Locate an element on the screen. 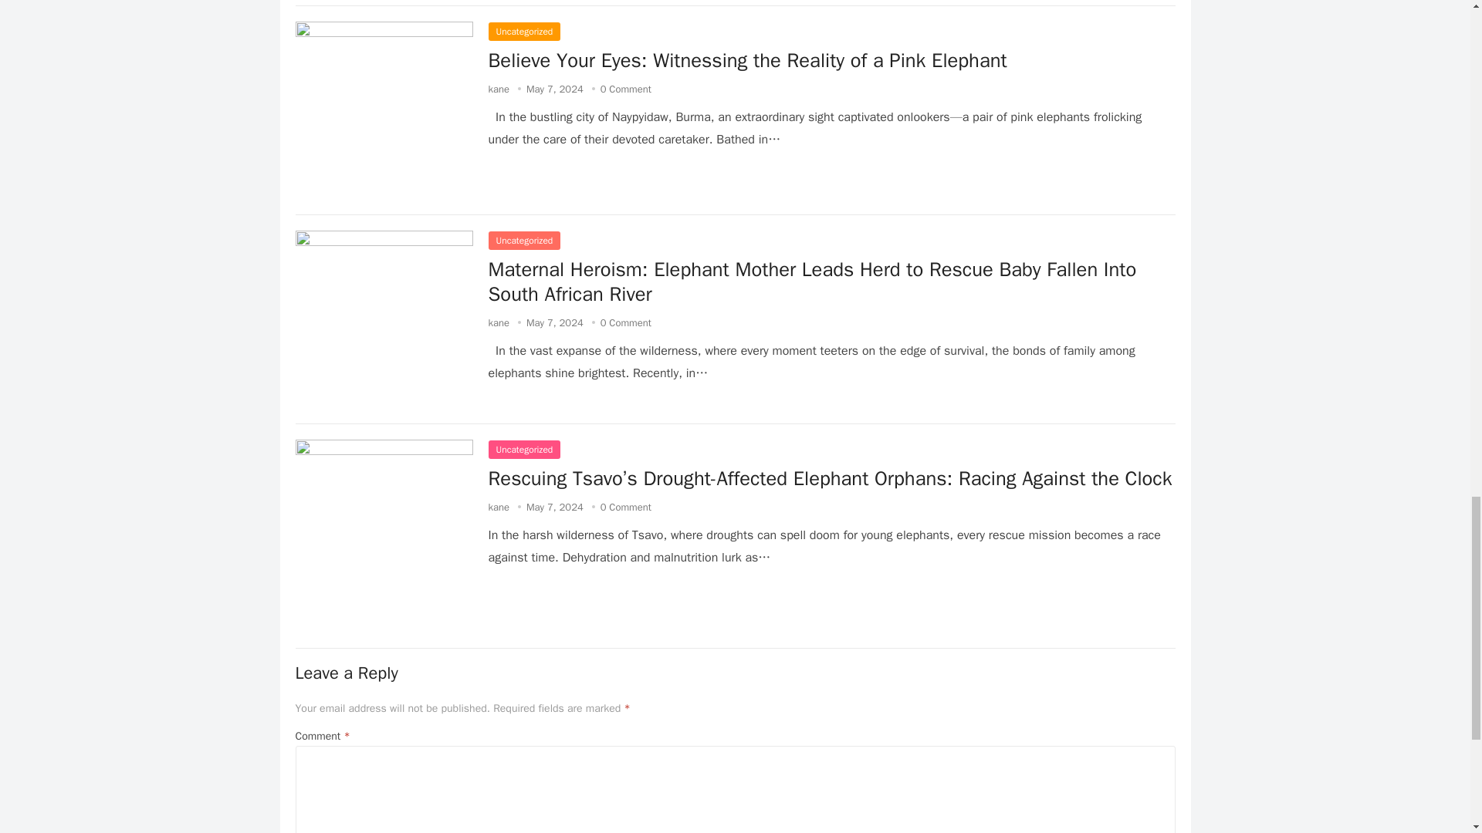  Believe Your Eyes: Witnessing the Reality of a Pink Elephant is located at coordinates (746, 60).